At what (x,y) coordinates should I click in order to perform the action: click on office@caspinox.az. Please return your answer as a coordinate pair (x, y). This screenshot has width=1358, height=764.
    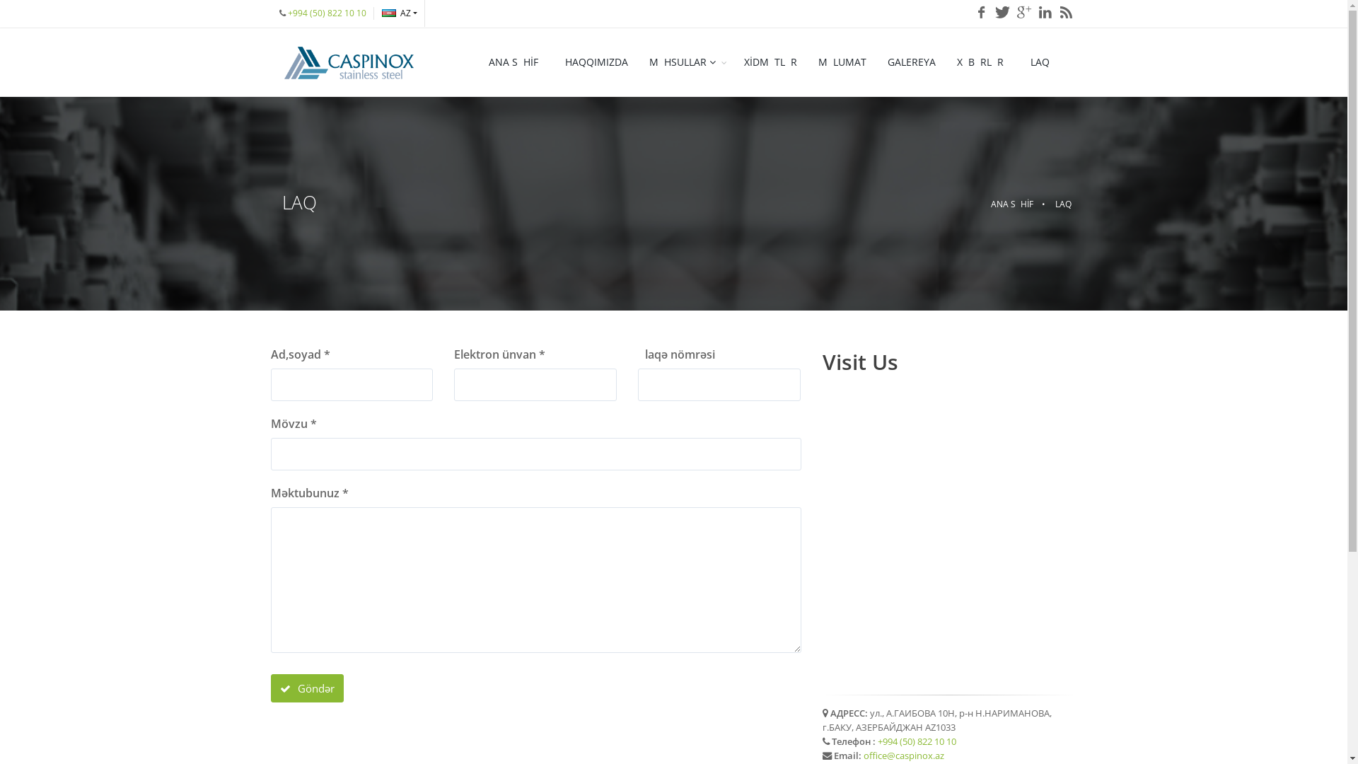
    Looking at the image, I should click on (903, 756).